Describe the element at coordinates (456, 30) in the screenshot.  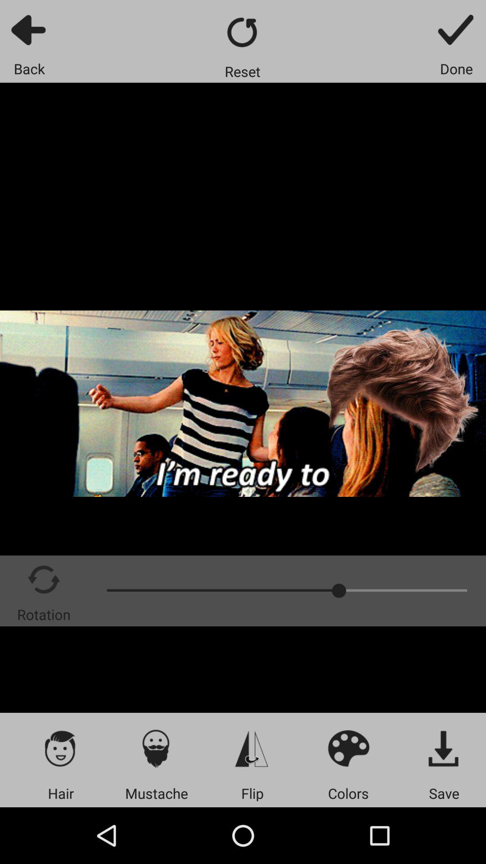
I see `finish with your current edit` at that location.